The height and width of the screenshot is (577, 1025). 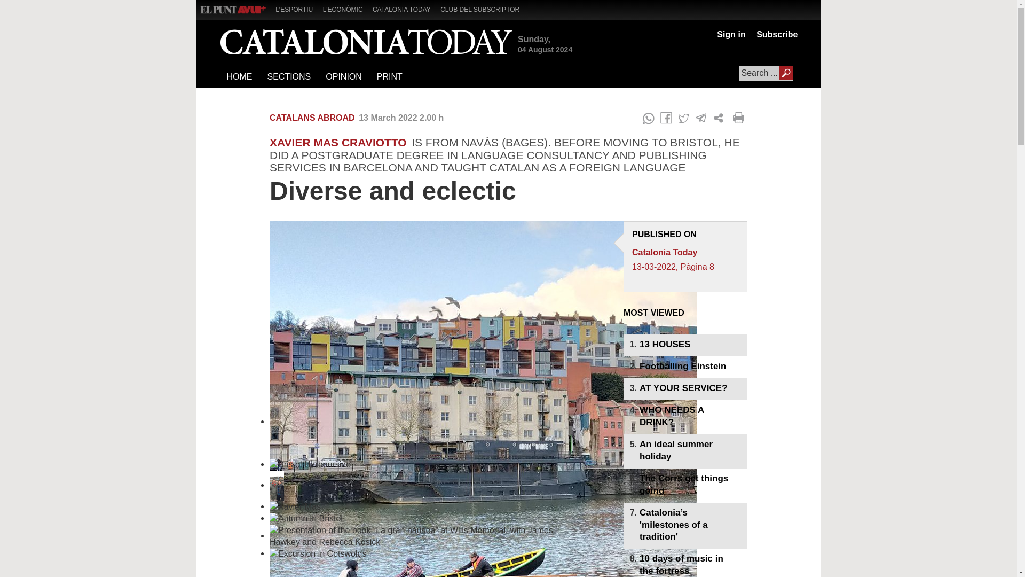 I want to click on El Punt Avui, so click(x=233, y=10).